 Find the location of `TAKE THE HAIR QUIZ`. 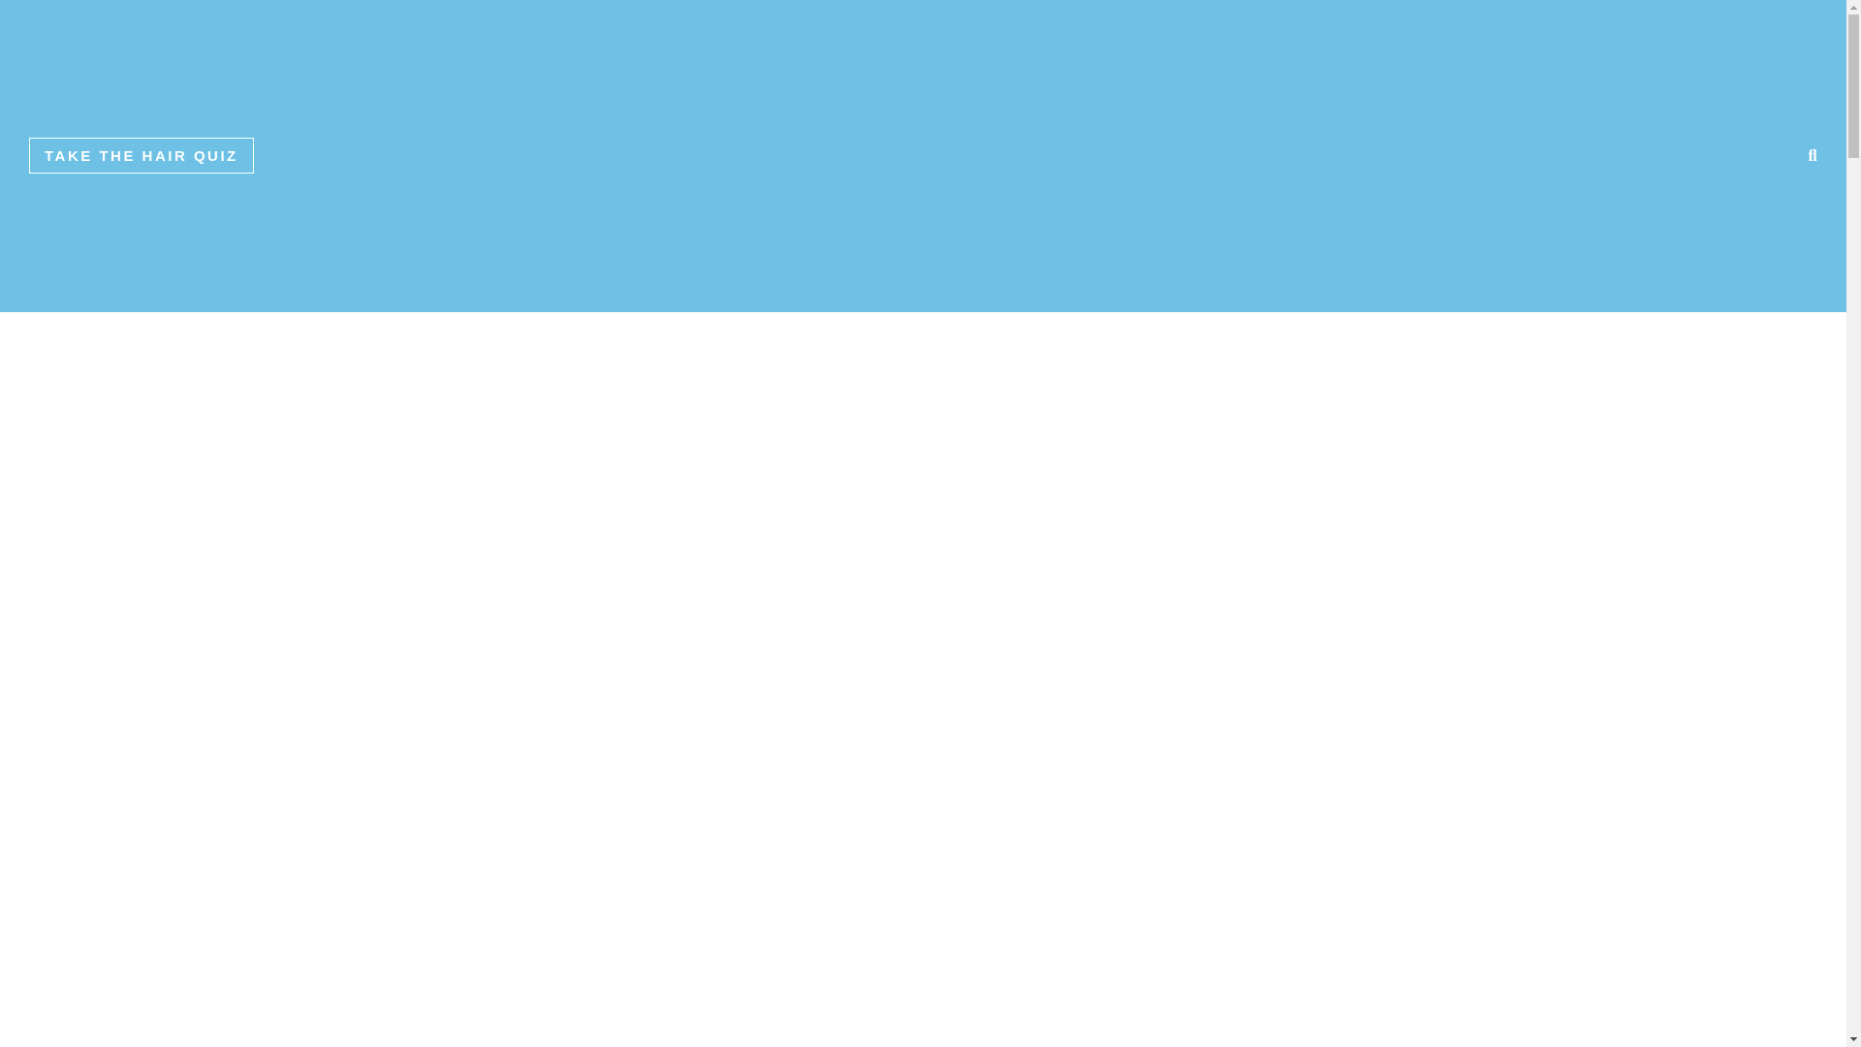

TAKE THE HAIR QUIZ is located at coordinates (142, 155).